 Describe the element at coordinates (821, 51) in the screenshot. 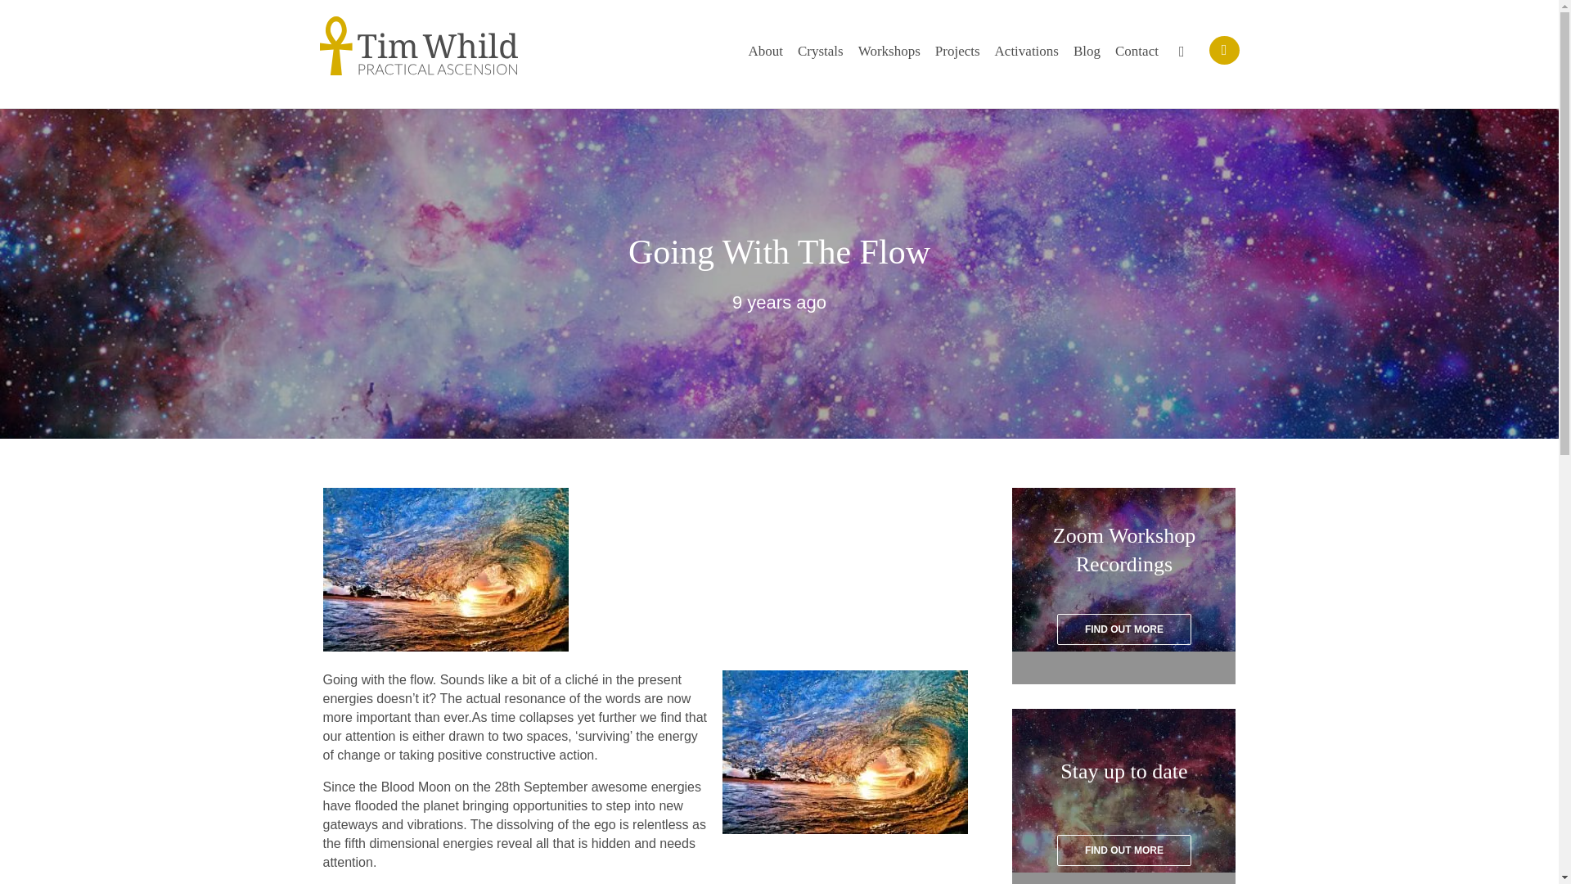

I see `Crystals` at that location.